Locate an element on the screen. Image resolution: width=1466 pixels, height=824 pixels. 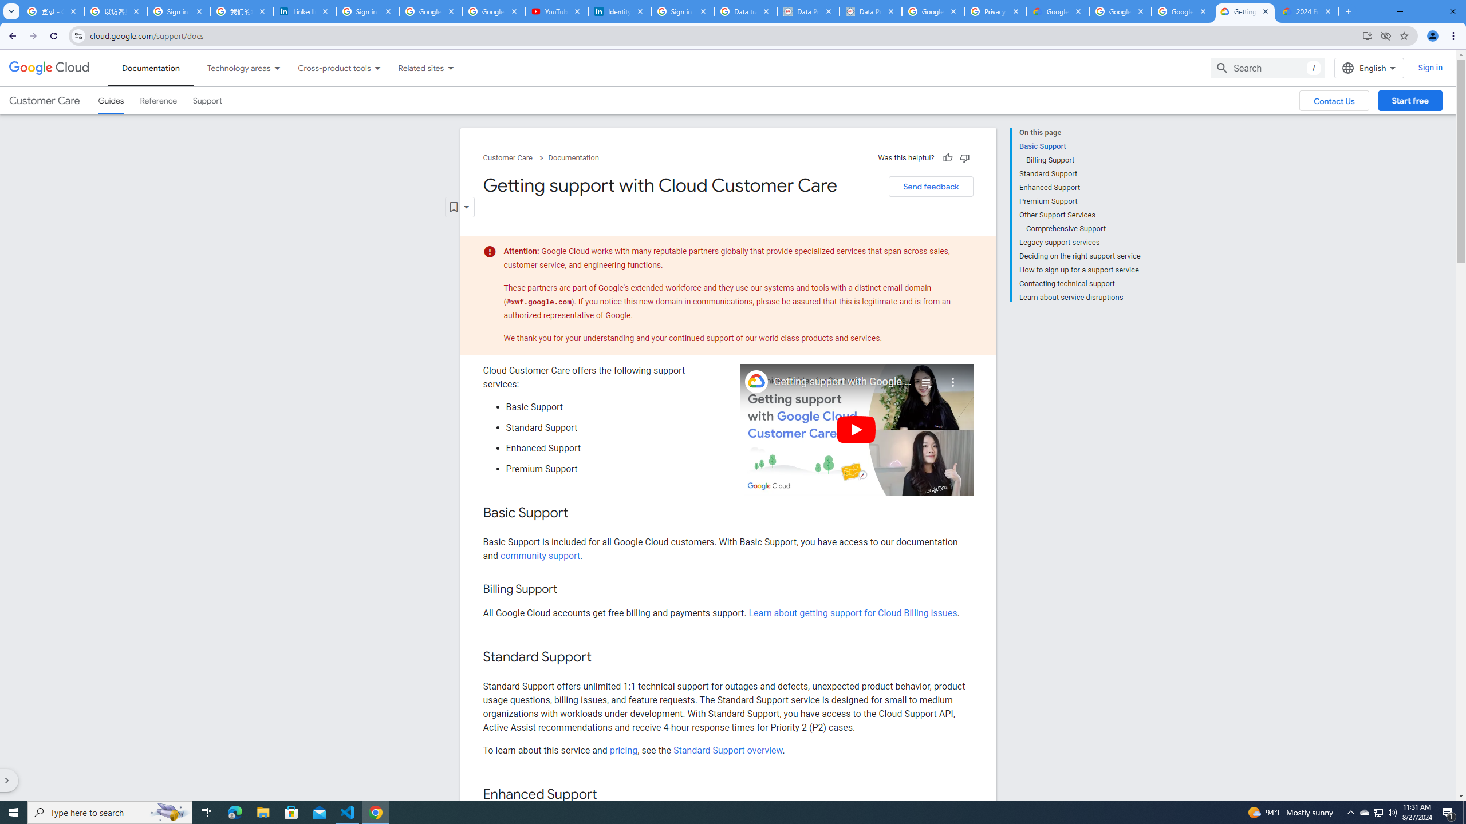
Helpful is located at coordinates (947, 157).